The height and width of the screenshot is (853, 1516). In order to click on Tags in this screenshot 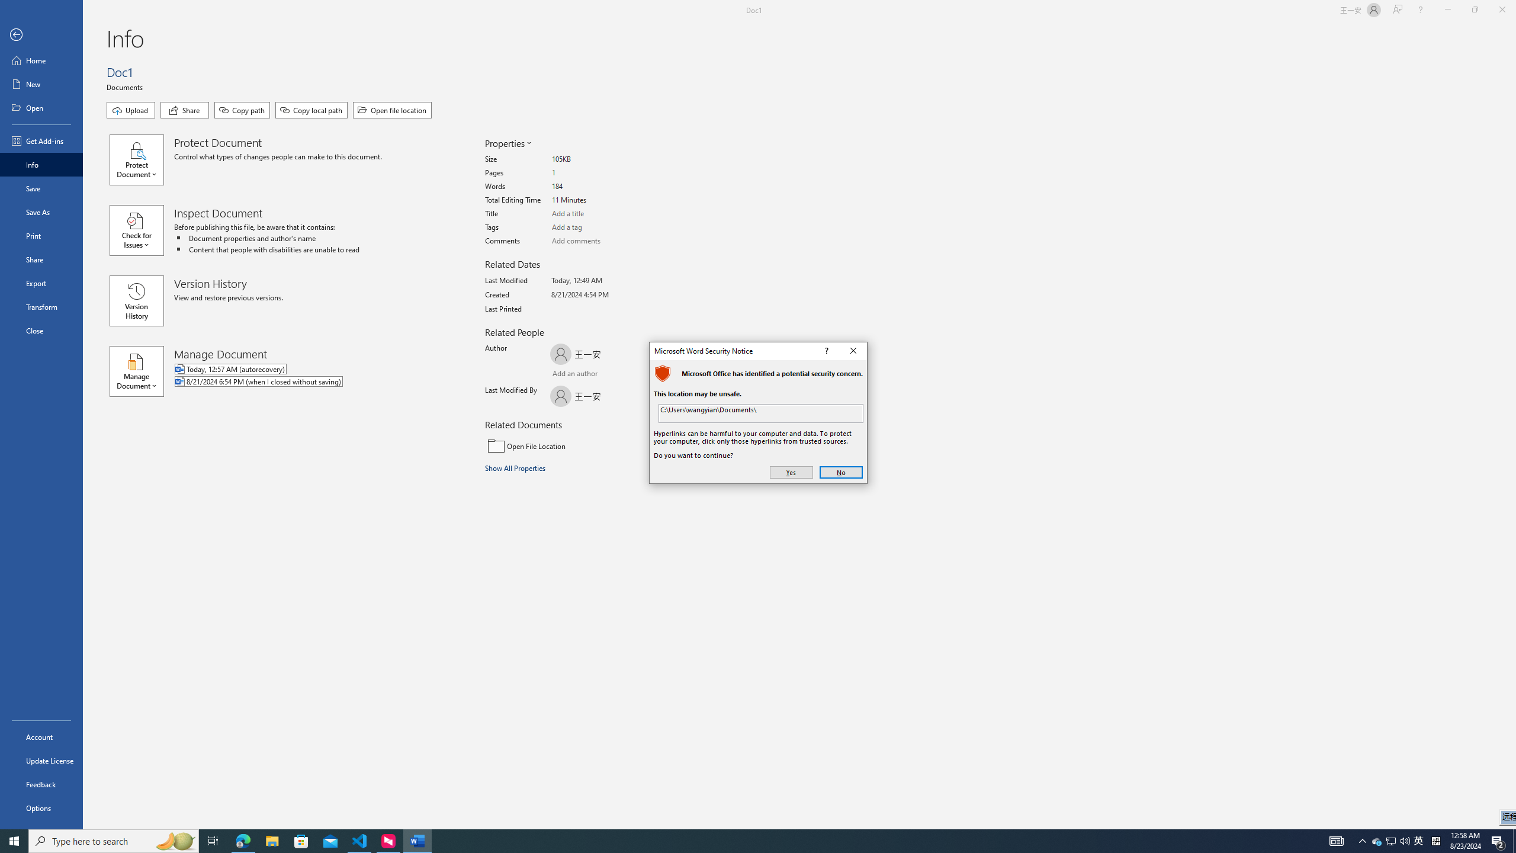, I will do `click(596, 227)`.